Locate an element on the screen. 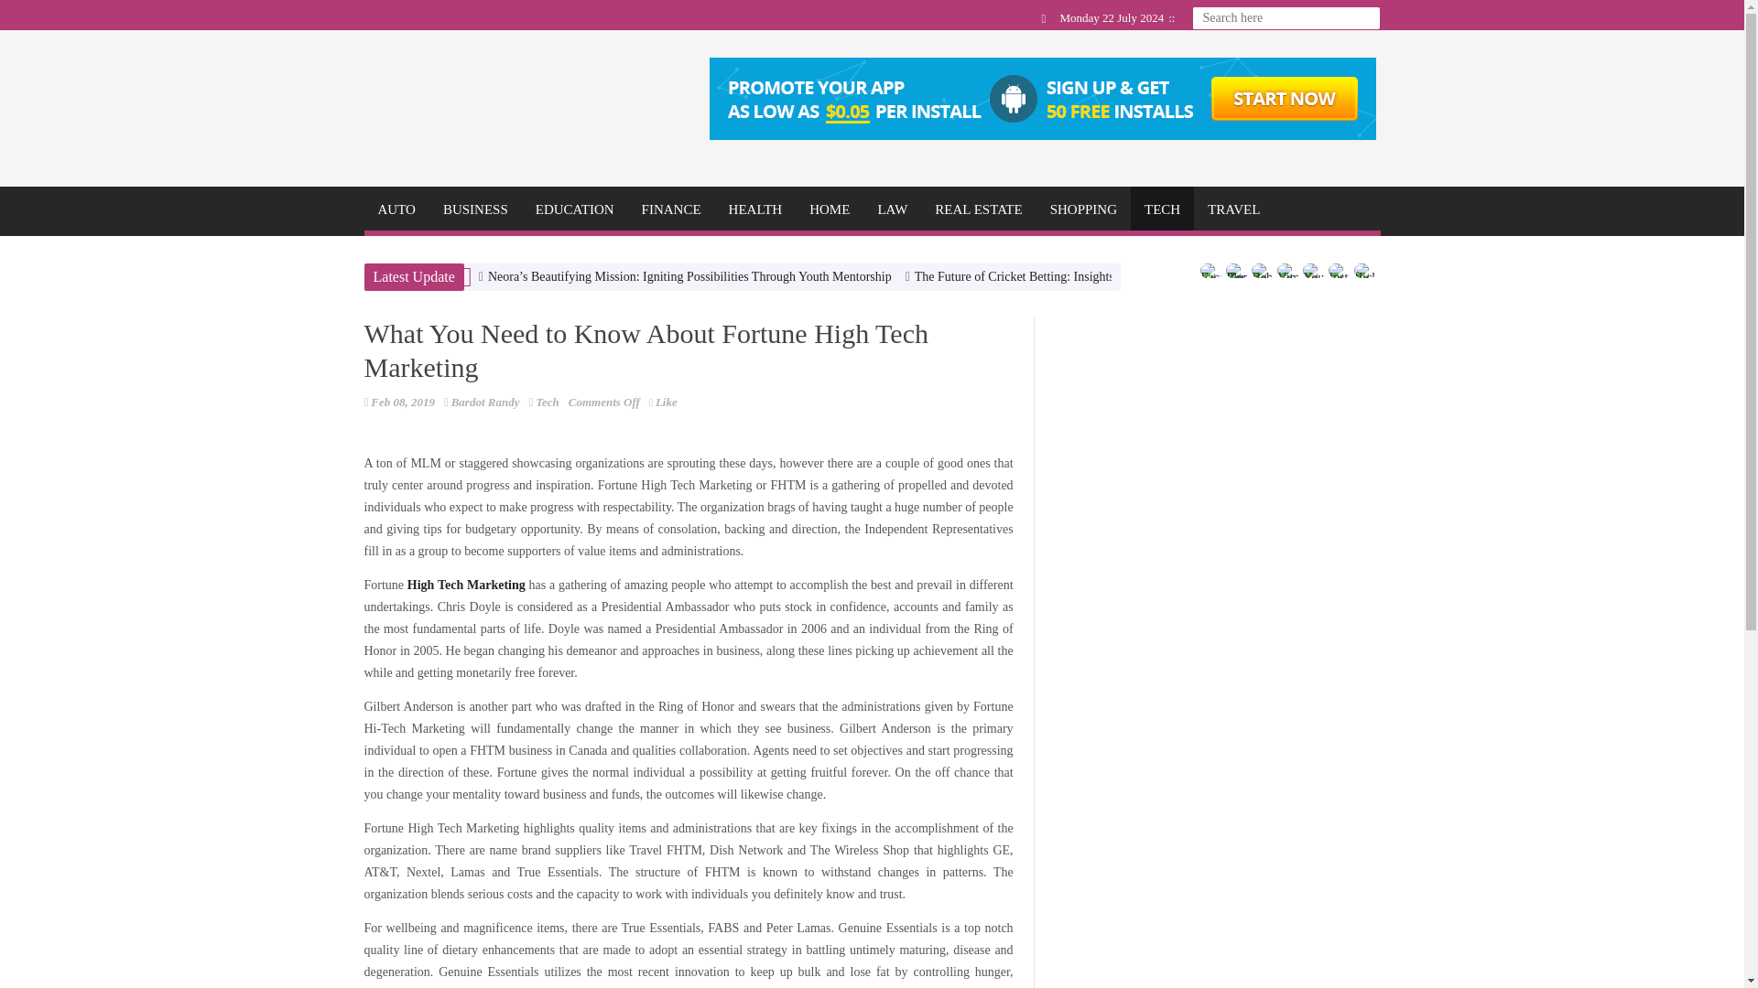 This screenshot has height=988, width=1758. EDUCATION is located at coordinates (575, 209).